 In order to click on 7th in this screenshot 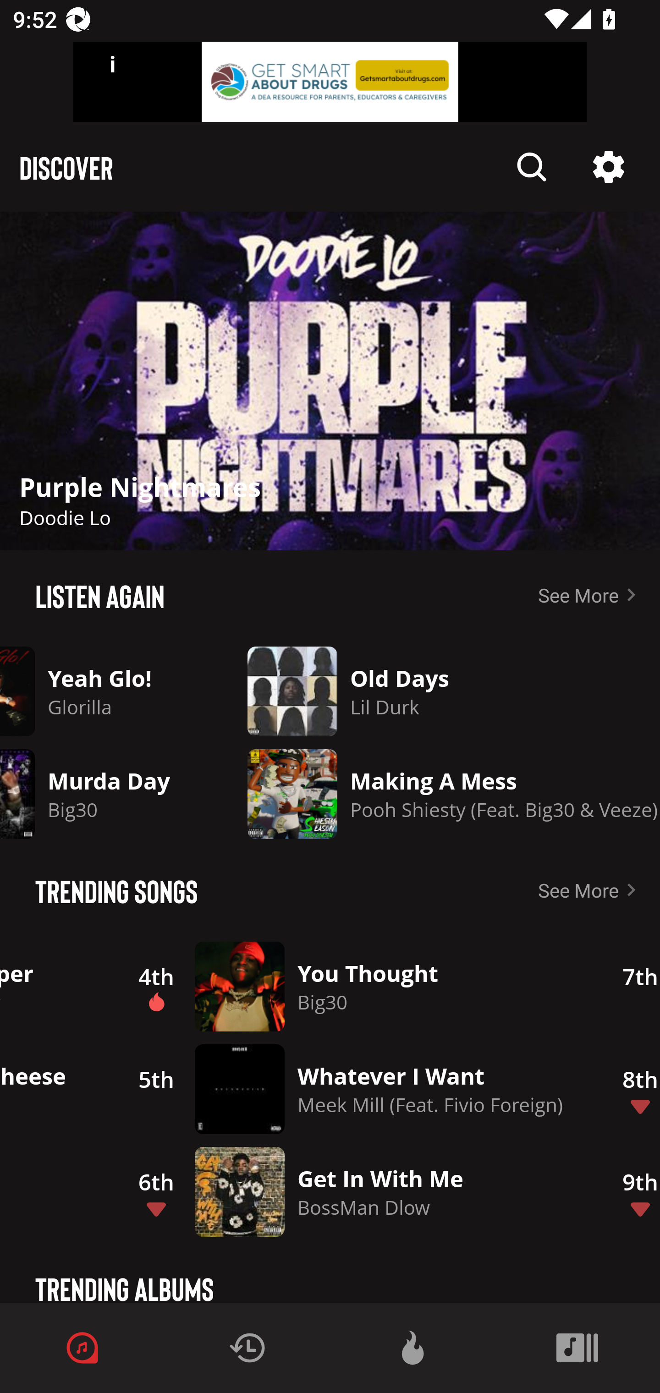, I will do `click(631, 986)`.